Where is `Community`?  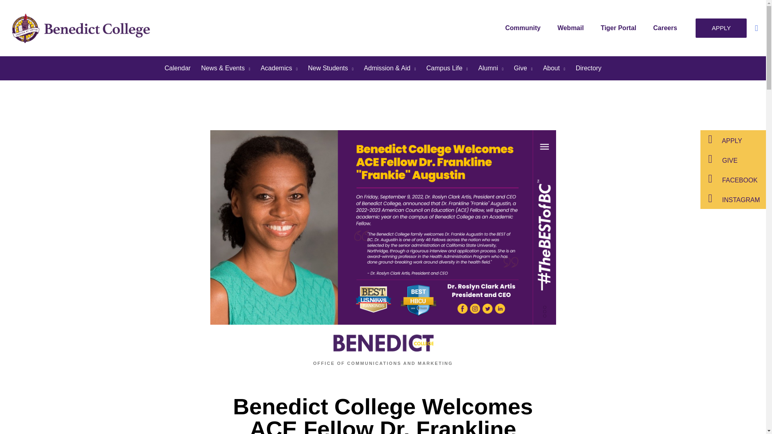 Community is located at coordinates (525, 28).